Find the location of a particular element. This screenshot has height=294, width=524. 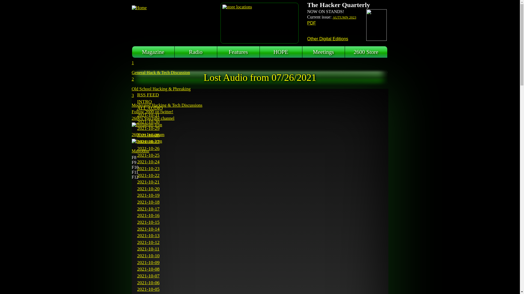

Features is located at coordinates (239, 52).